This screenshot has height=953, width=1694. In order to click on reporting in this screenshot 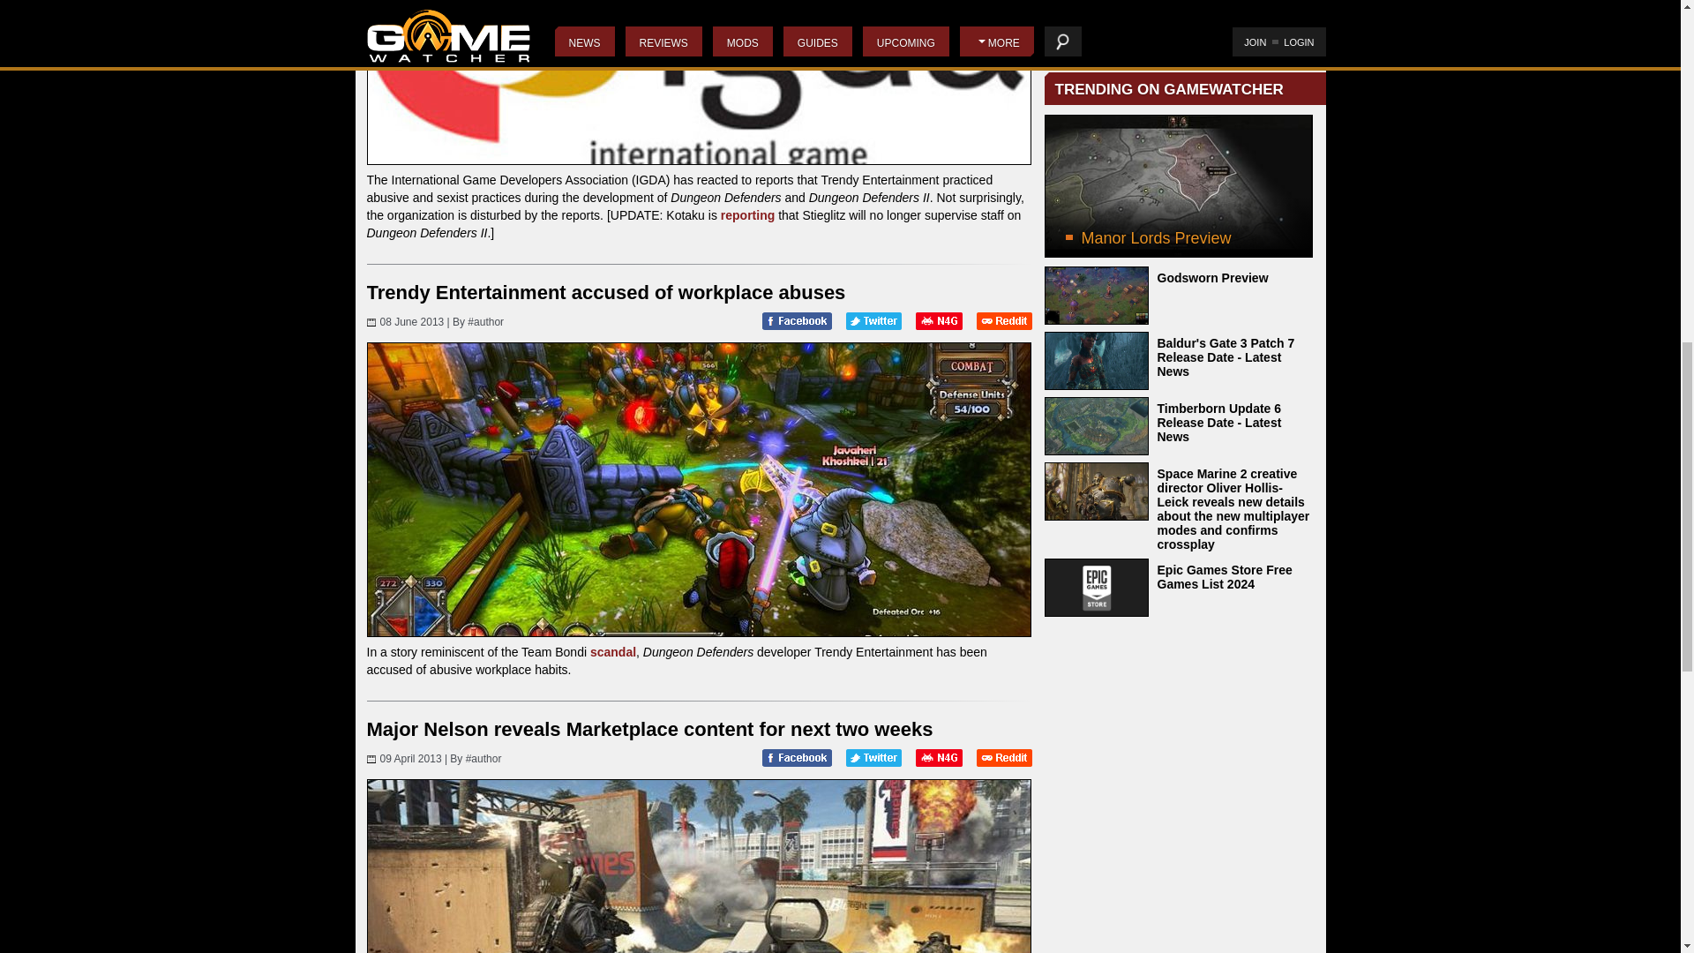, I will do `click(747, 215)`.